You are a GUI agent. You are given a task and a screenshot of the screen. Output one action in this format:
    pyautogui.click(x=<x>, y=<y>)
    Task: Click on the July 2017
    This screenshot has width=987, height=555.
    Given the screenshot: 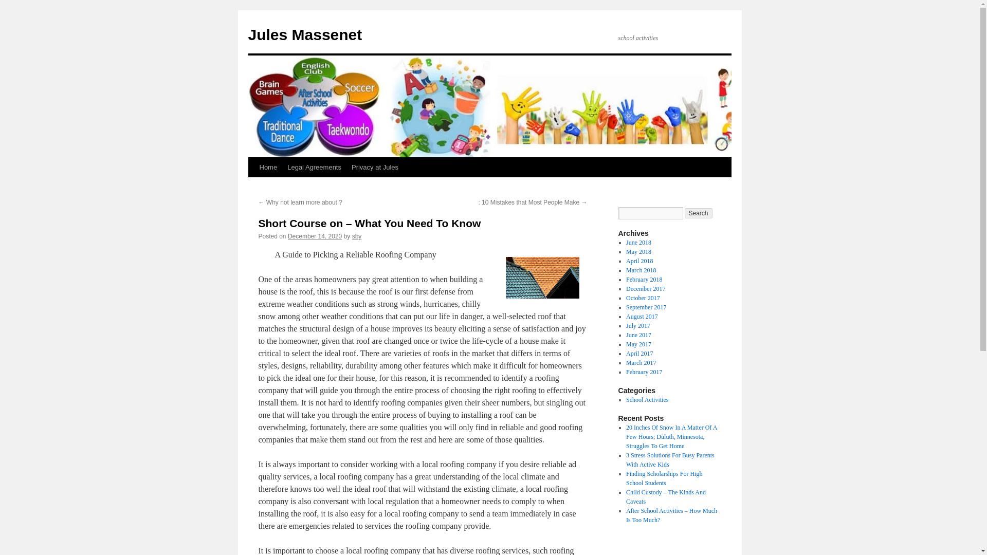 What is the action you would take?
    pyautogui.click(x=638, y=326)
    